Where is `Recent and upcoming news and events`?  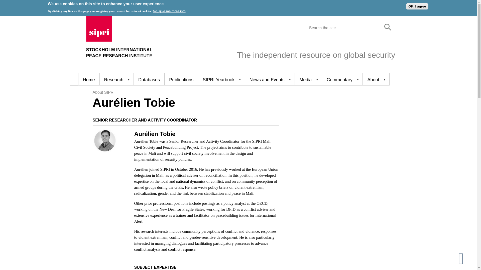 Recent and upcoming news and events is located at coordinates (119, 53).